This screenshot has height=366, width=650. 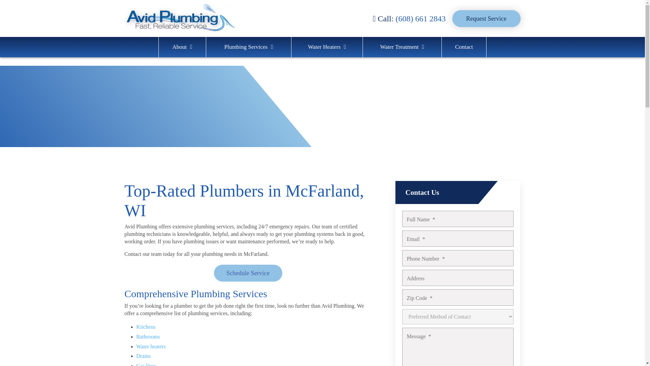 I want to click on Plumbing Services, so click(x=248, y=47).